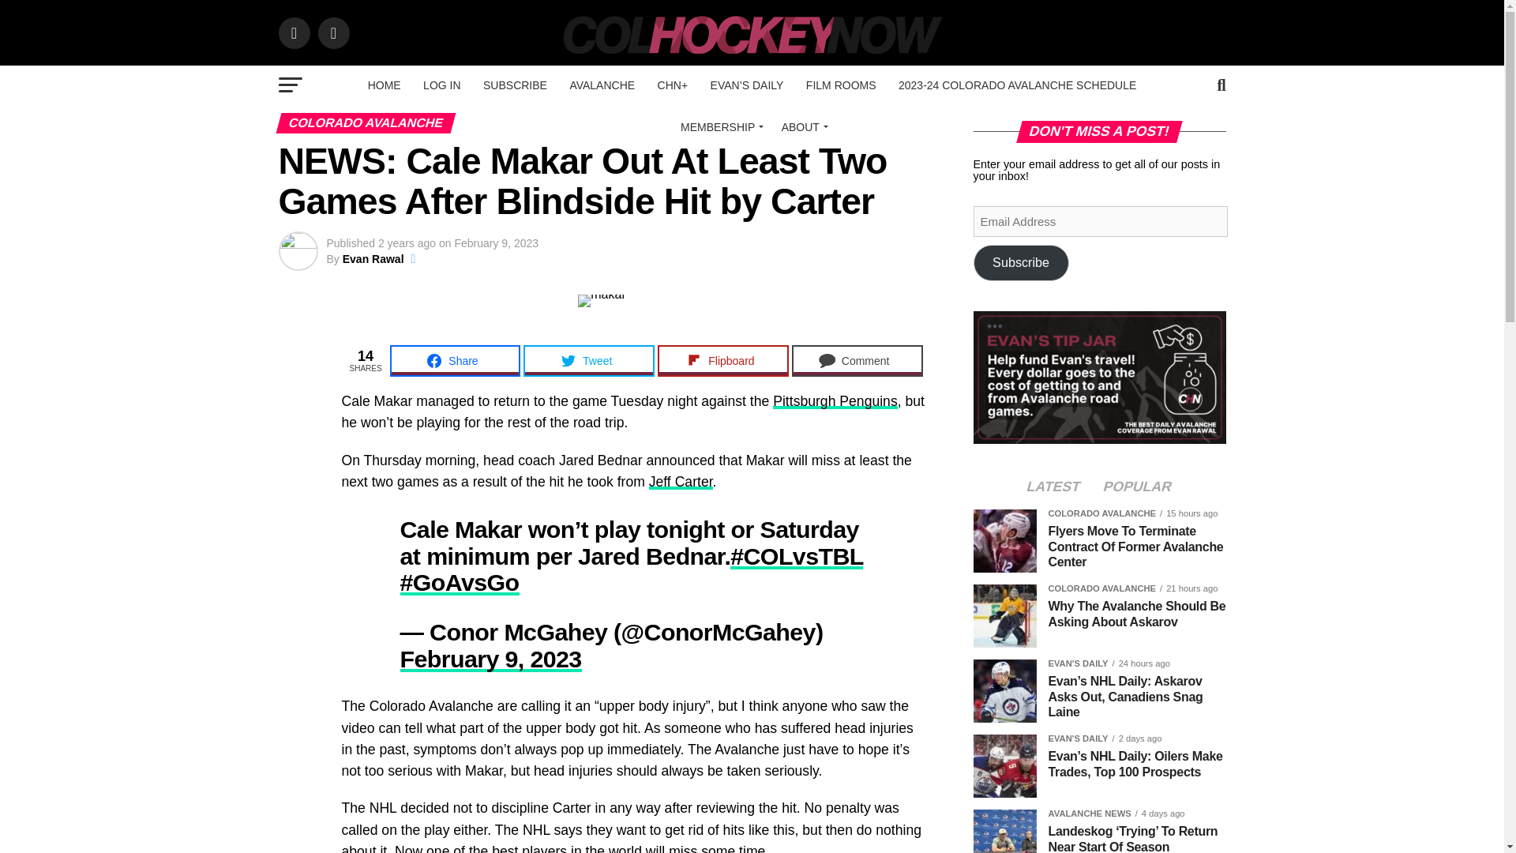  I want to click on LOG IN, so click(442, 85).